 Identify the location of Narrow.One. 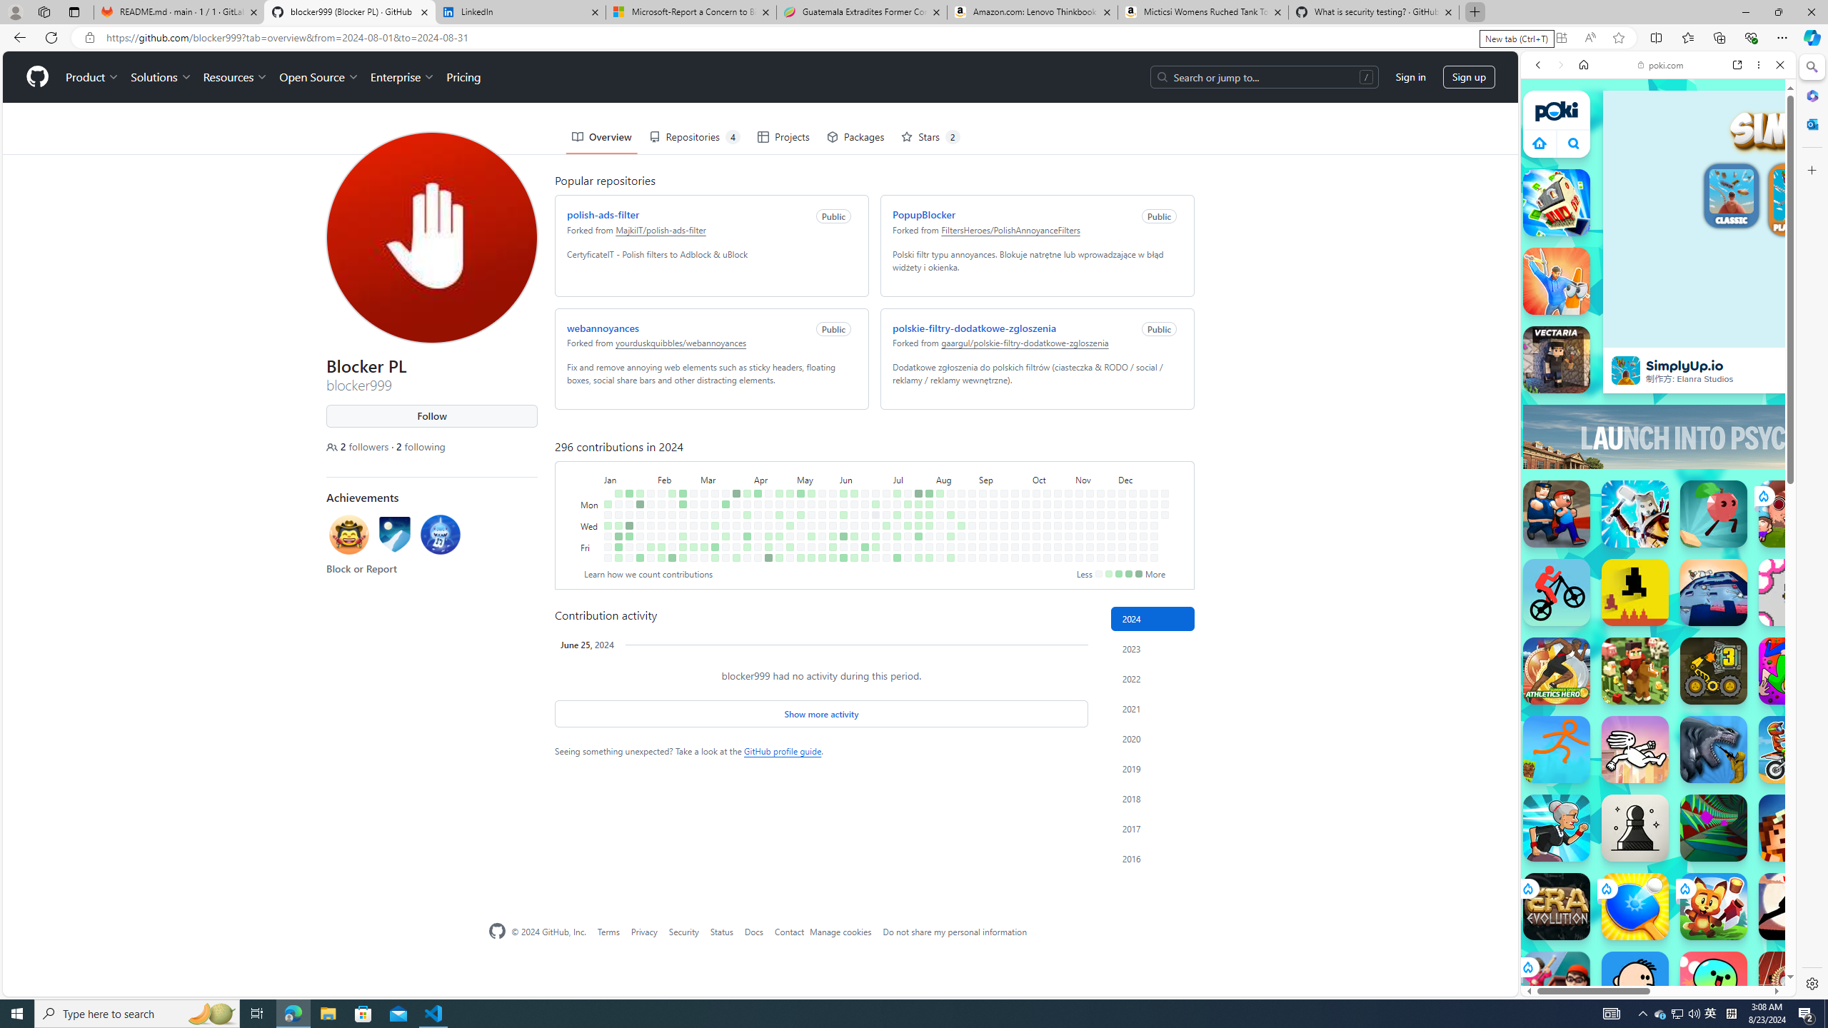
(1635, 514).